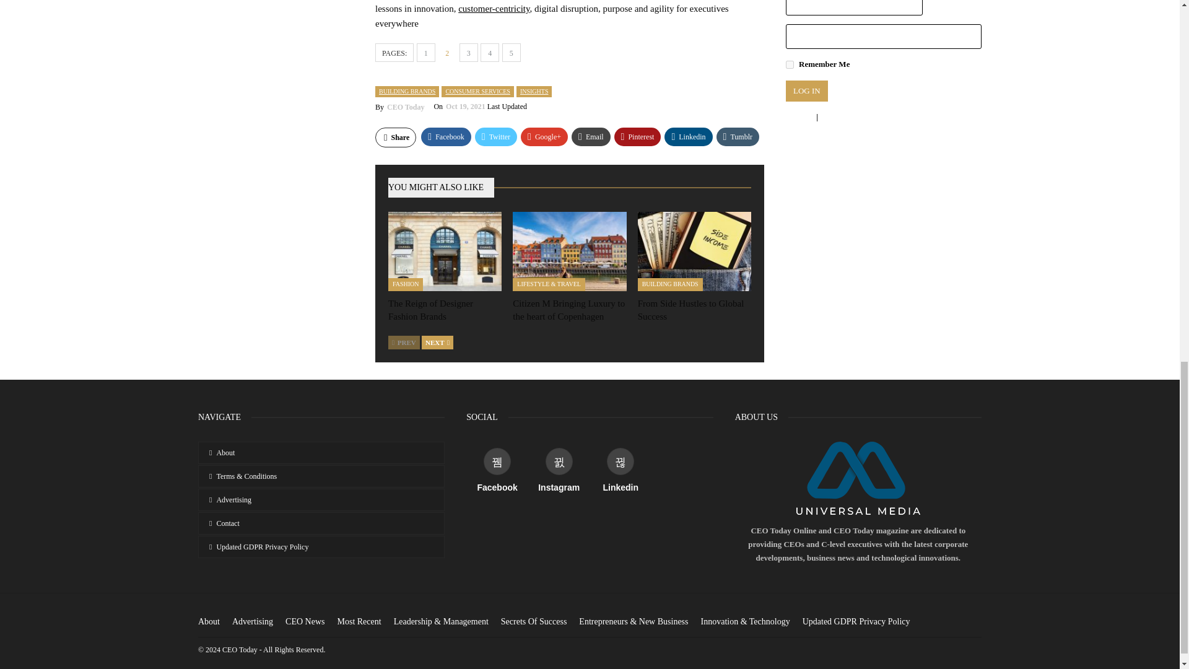 This screenshot has width=1189, height=669. Describe the element at coordinates (445, 251) in the screenshot. I see `The Reign of Designer Fashion Brands` at that location.